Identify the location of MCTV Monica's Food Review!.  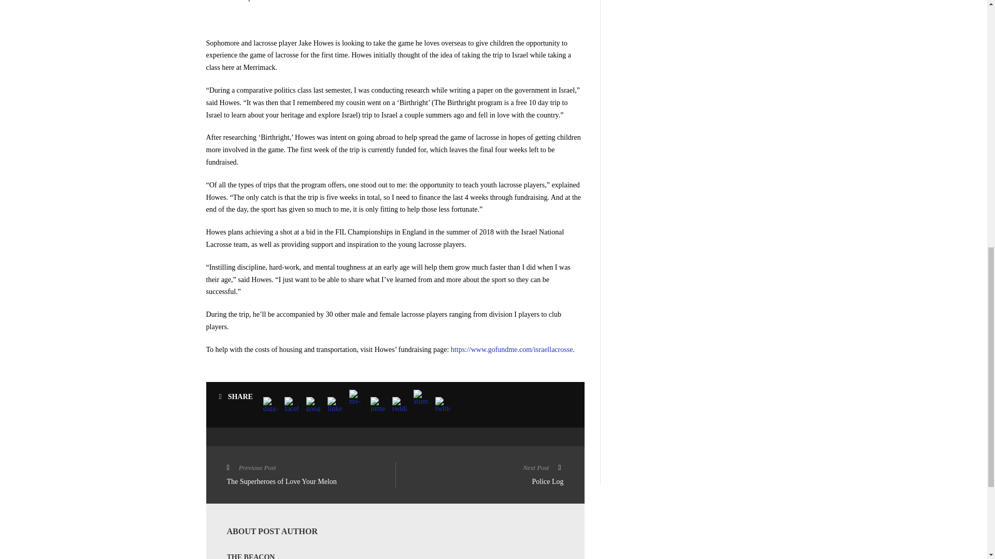
(479, 476).